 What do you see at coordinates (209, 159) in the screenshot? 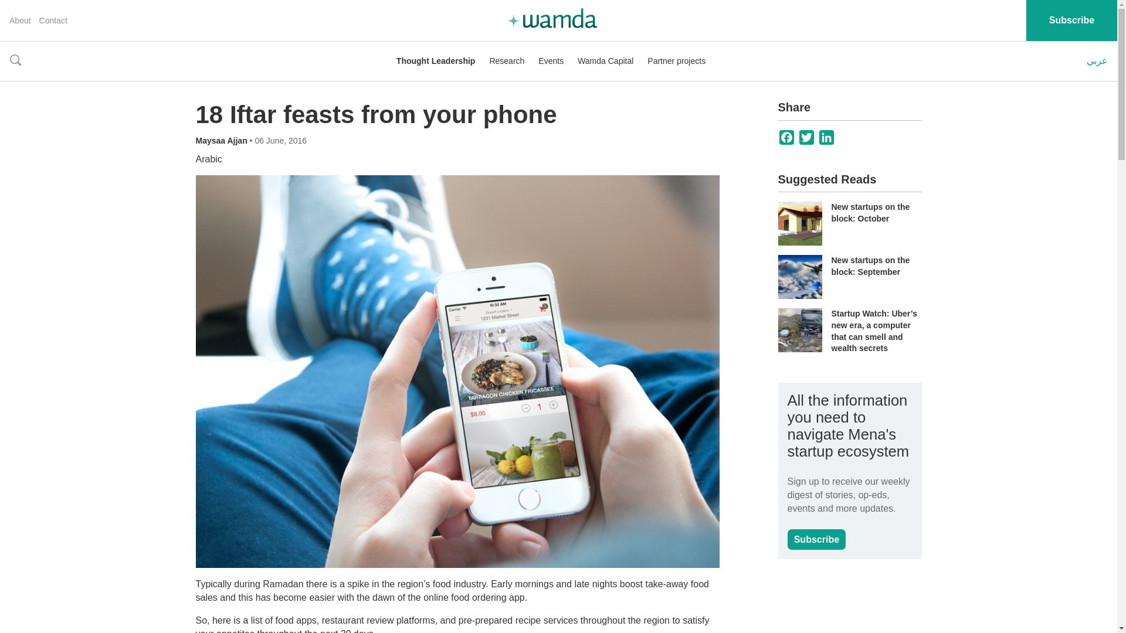
I see `Arabic` at bounding box center [209, 159].